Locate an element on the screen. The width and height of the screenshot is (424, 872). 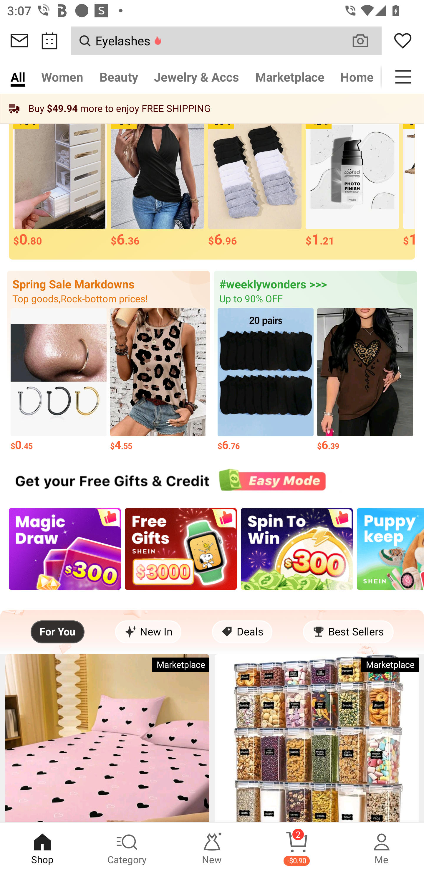
$4.55 Price $4.55 is located at coordinates (158, 380).